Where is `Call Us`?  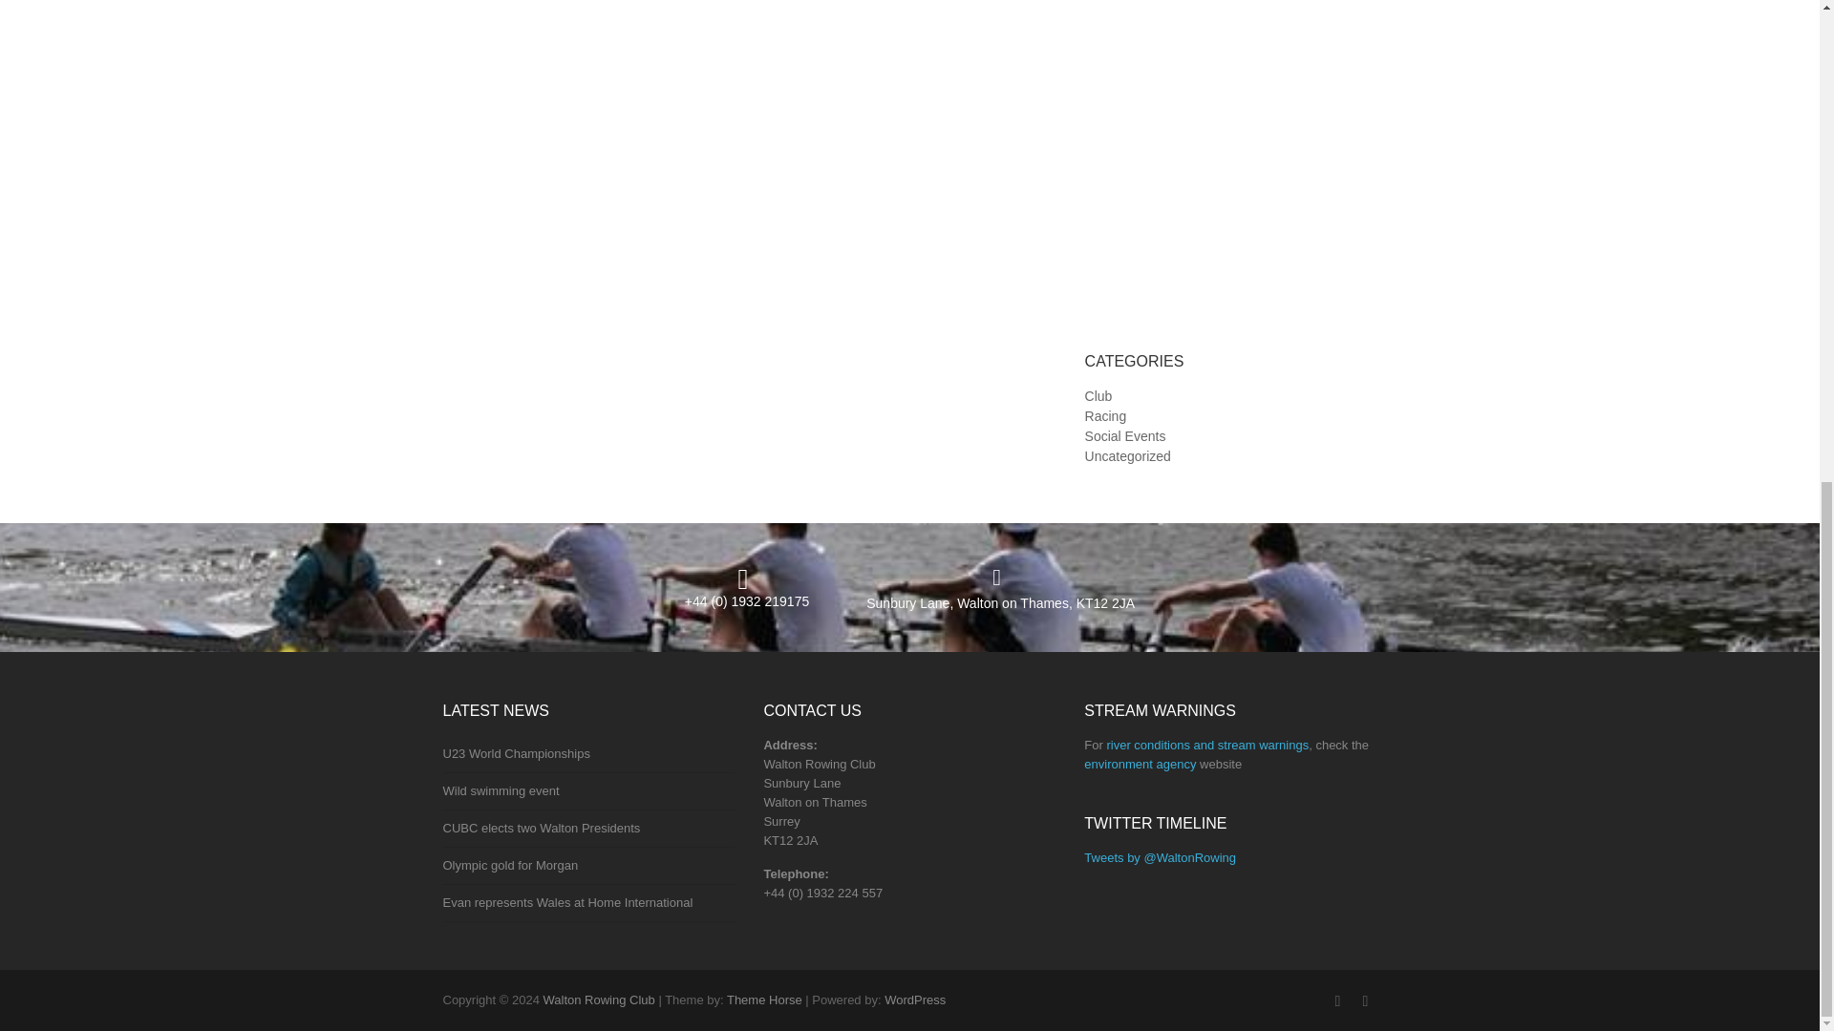 Call Us is located at coordinates (746, 601).